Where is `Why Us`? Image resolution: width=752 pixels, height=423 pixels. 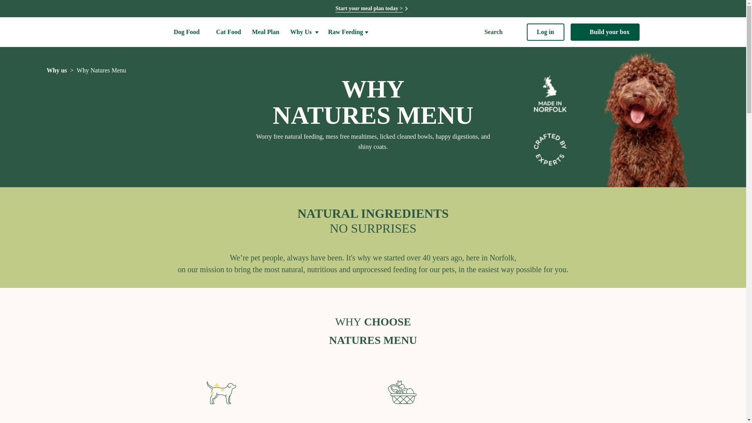
Why Us is located at coordinates (305, 32).